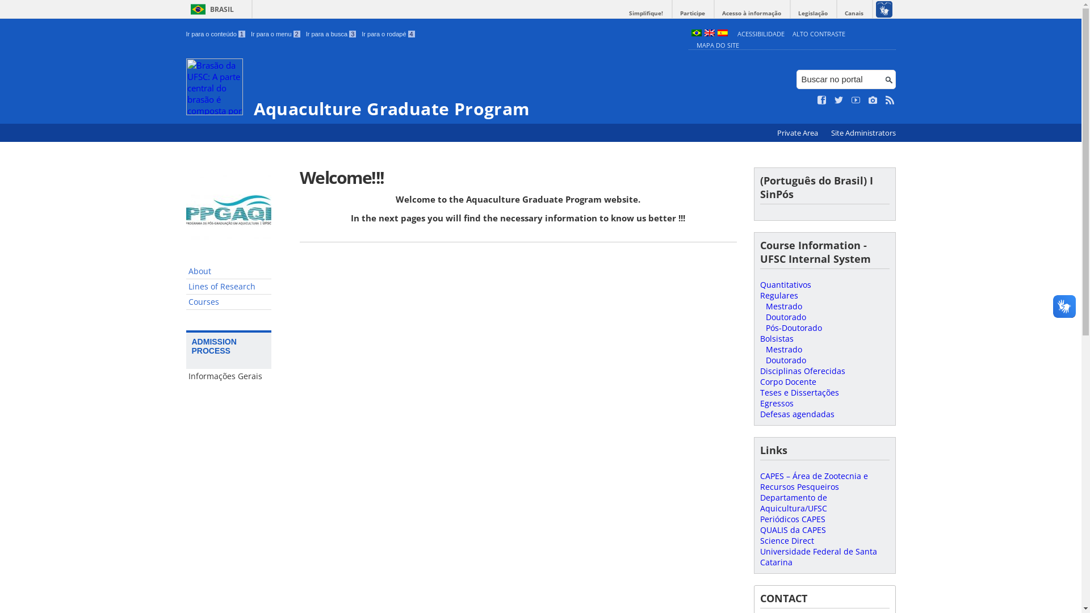  Describe the element at coordinates (802, 371) in the screenshot. I see `Disciplinas Oferecidas` at that location.